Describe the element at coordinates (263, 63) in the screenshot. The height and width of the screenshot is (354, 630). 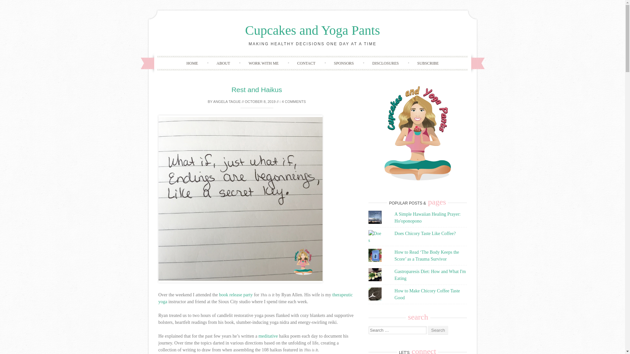
I see `WORK WITH ME` at that location.